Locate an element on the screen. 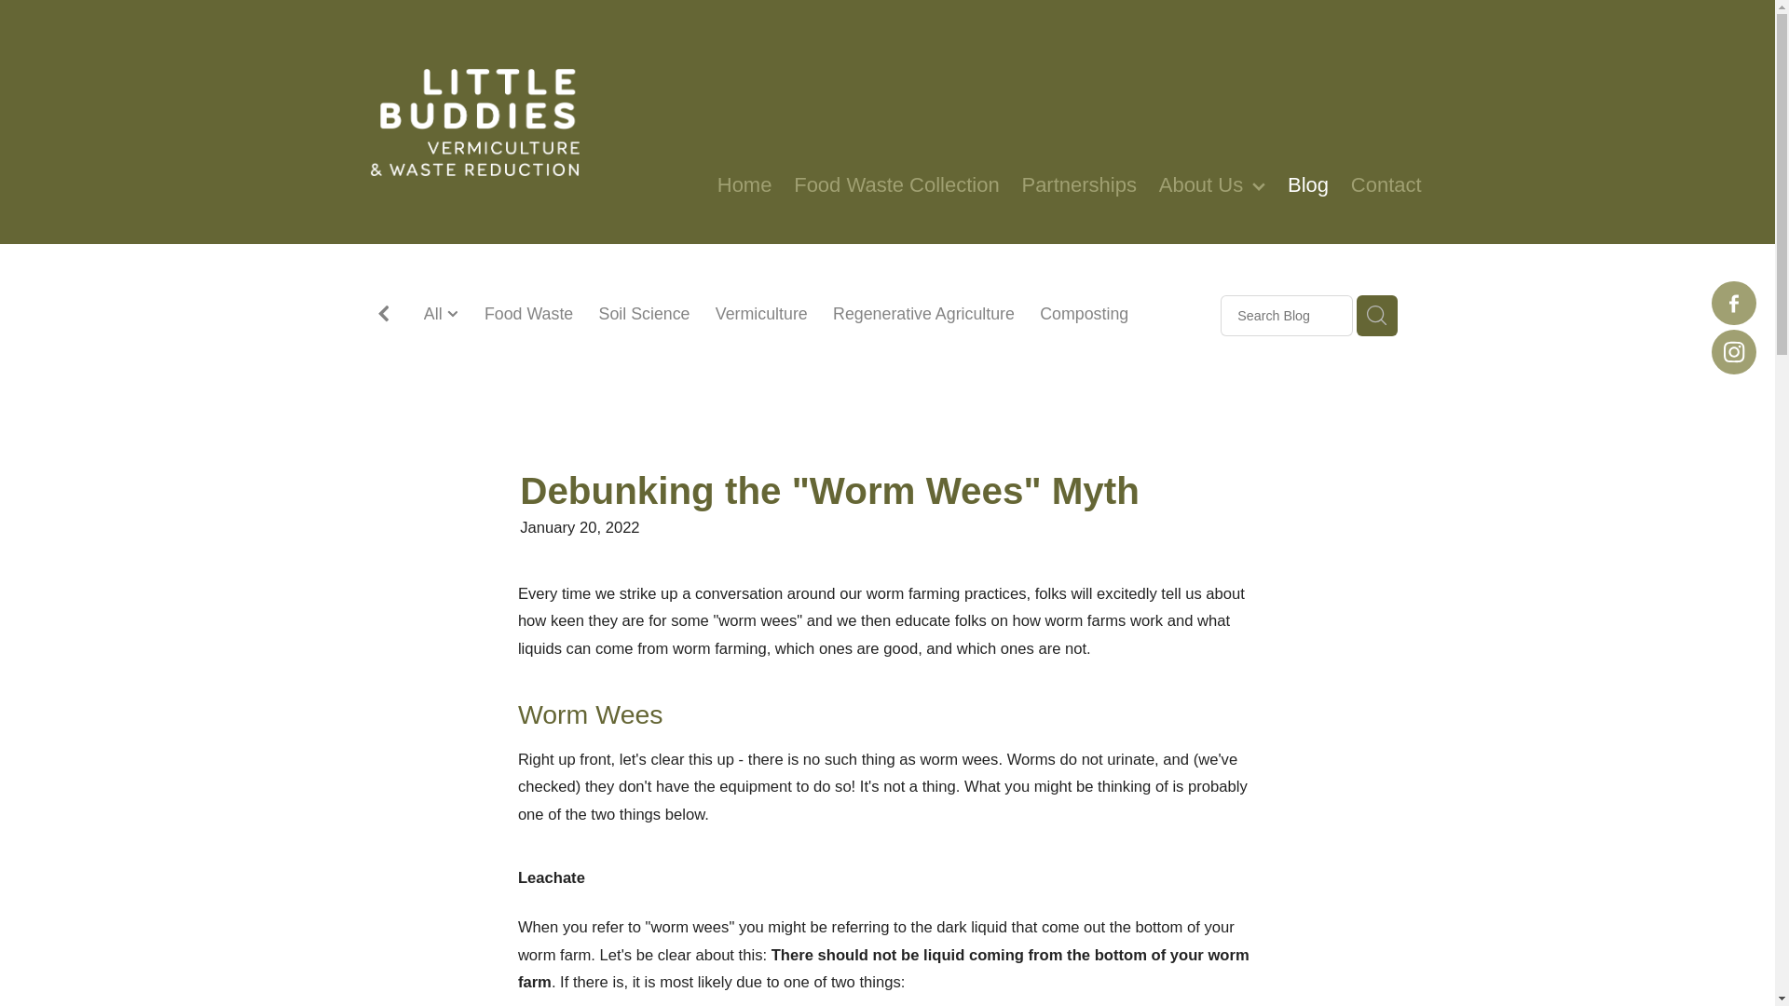 Image resolution: width=1789 pixels, height=1006 pixels. Soil Health is located at coordinates (626, 341).